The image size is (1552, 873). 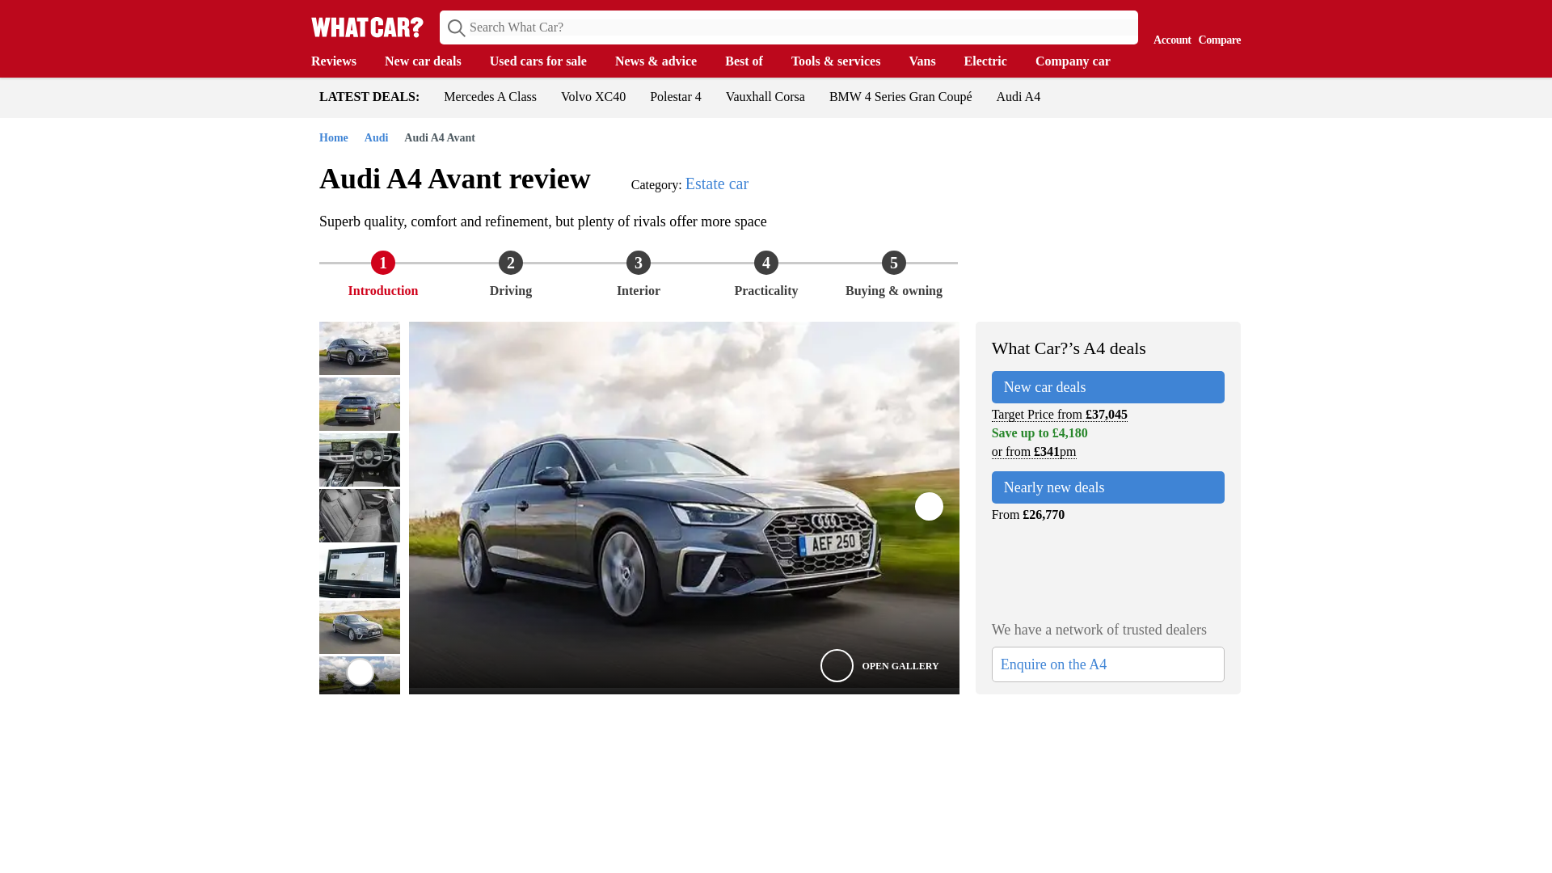 I want to click on Best of, so click(x=752, y=61).